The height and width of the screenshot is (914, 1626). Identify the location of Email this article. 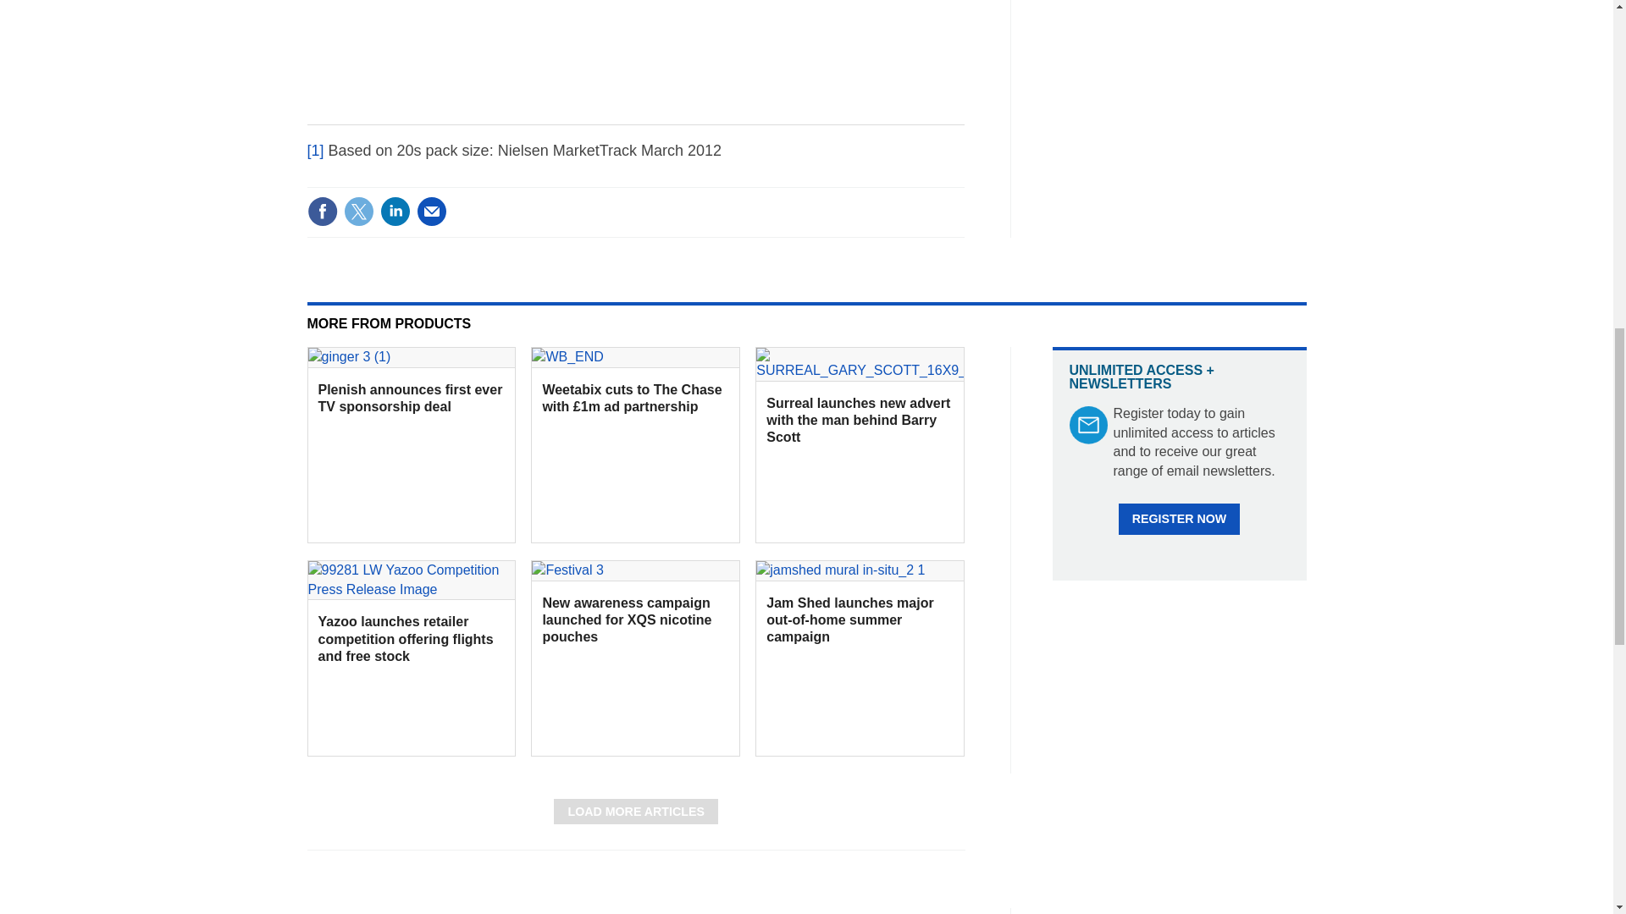
(432, 212).